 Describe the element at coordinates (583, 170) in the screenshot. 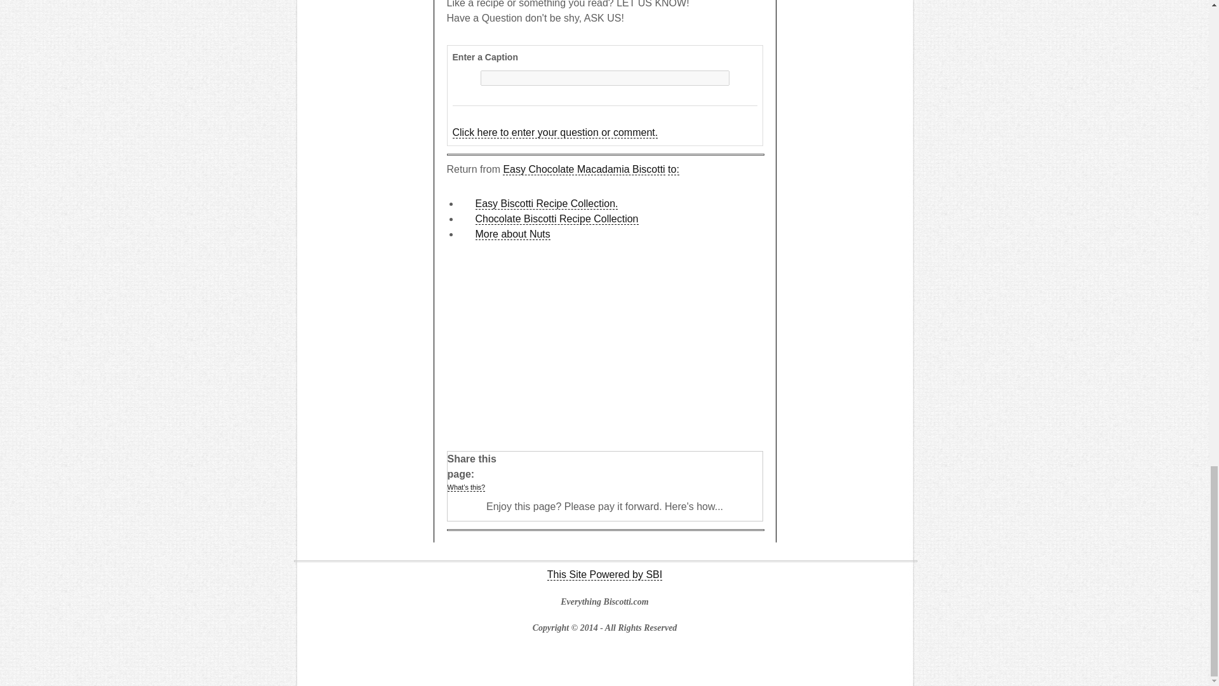

I see `Easy Chocolate Macadamia Biscotti` at that location.